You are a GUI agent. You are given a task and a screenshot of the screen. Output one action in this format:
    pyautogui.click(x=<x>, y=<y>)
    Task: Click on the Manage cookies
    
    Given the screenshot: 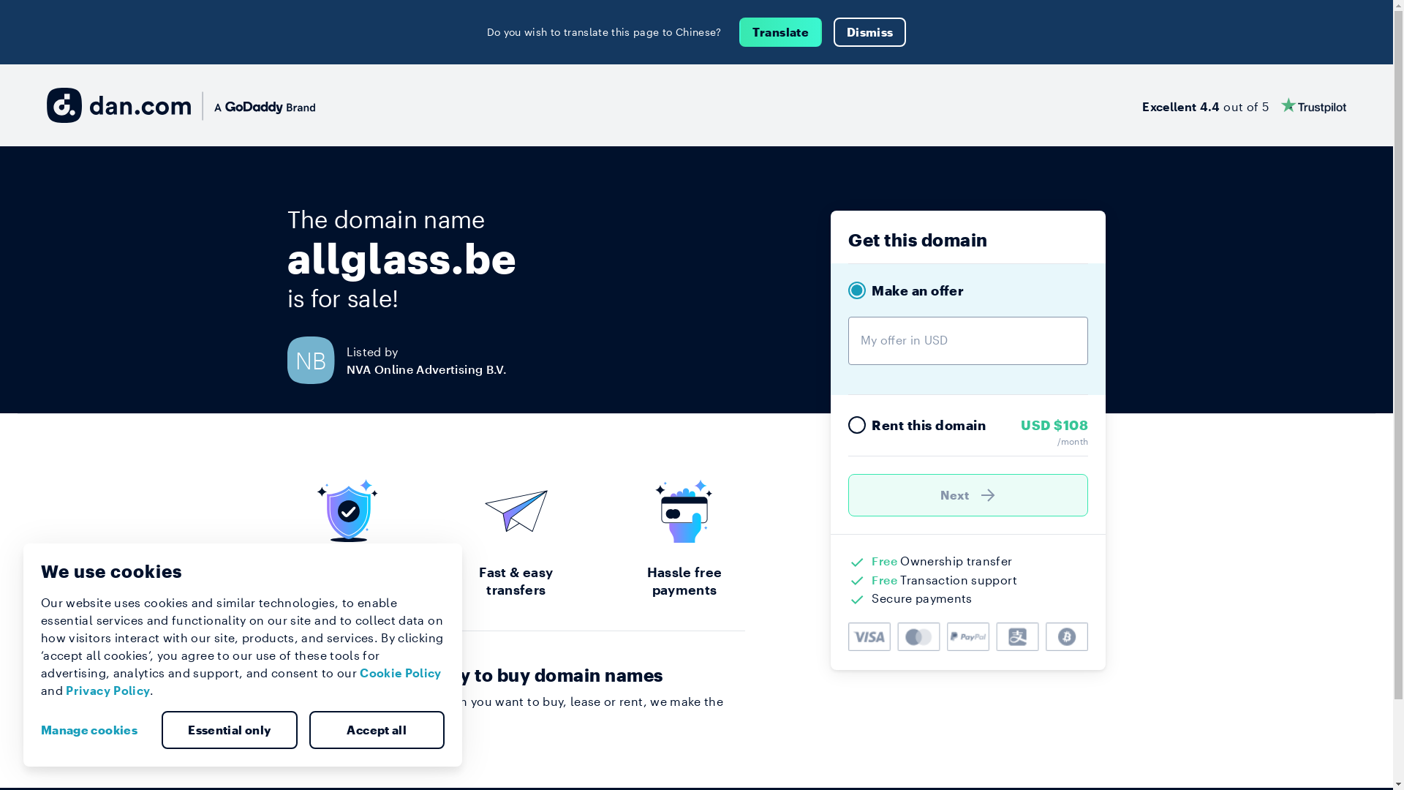 What is the action you would take?
    pyautogui.click(x=95, y=730)
    